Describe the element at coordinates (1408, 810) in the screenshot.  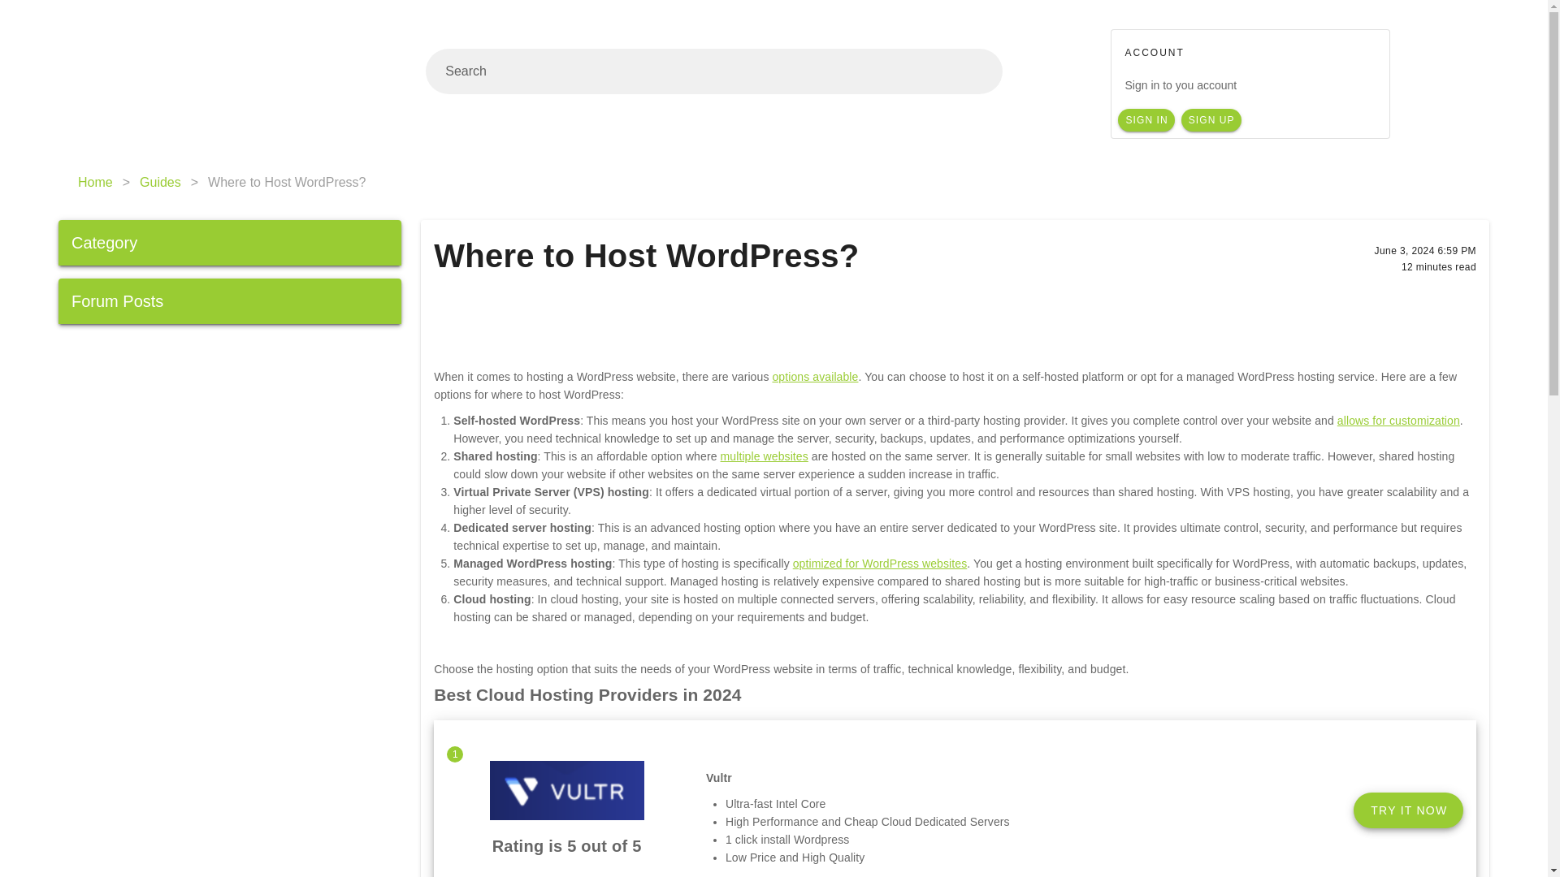
I see `TRY IT NOW` at that location.